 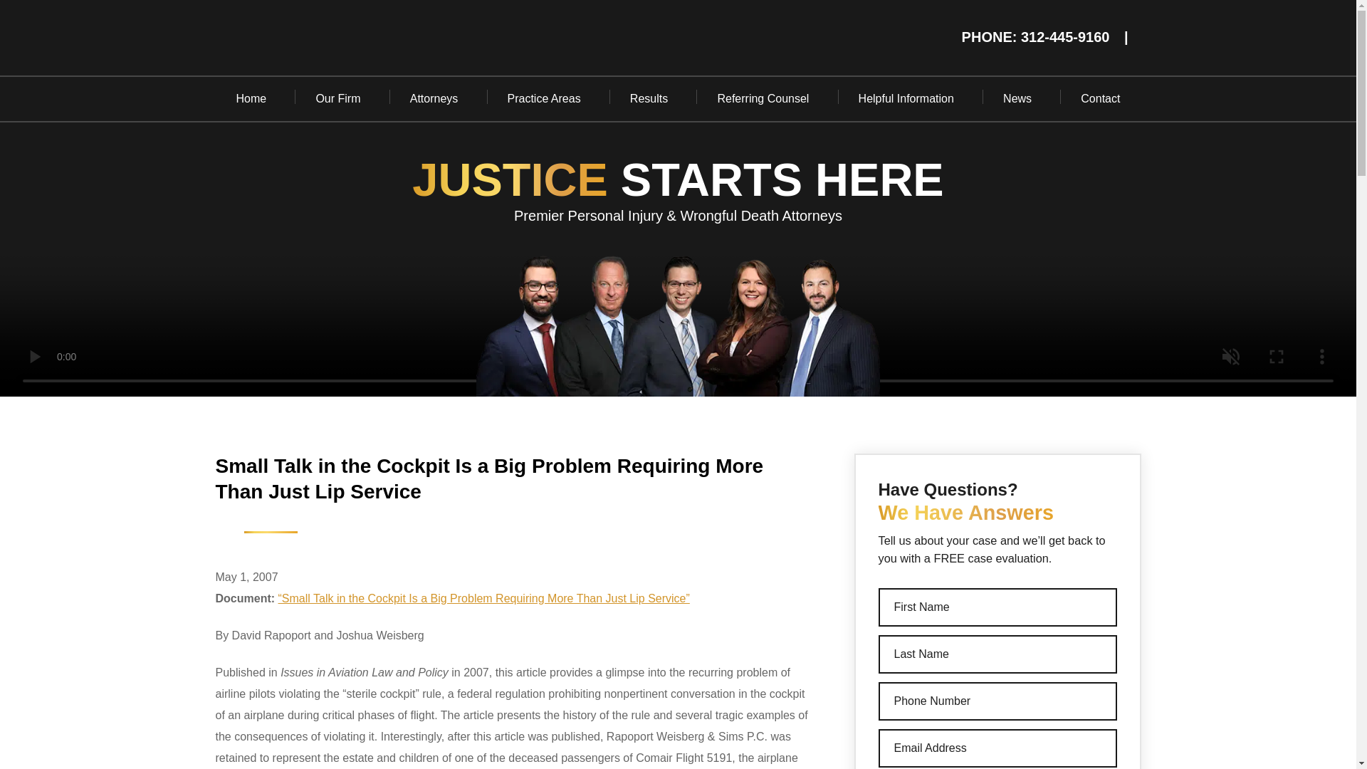 What do you see at coordinates (1017, 98) in the screenshot?
I see `News` at bounding box center [1017, 98].